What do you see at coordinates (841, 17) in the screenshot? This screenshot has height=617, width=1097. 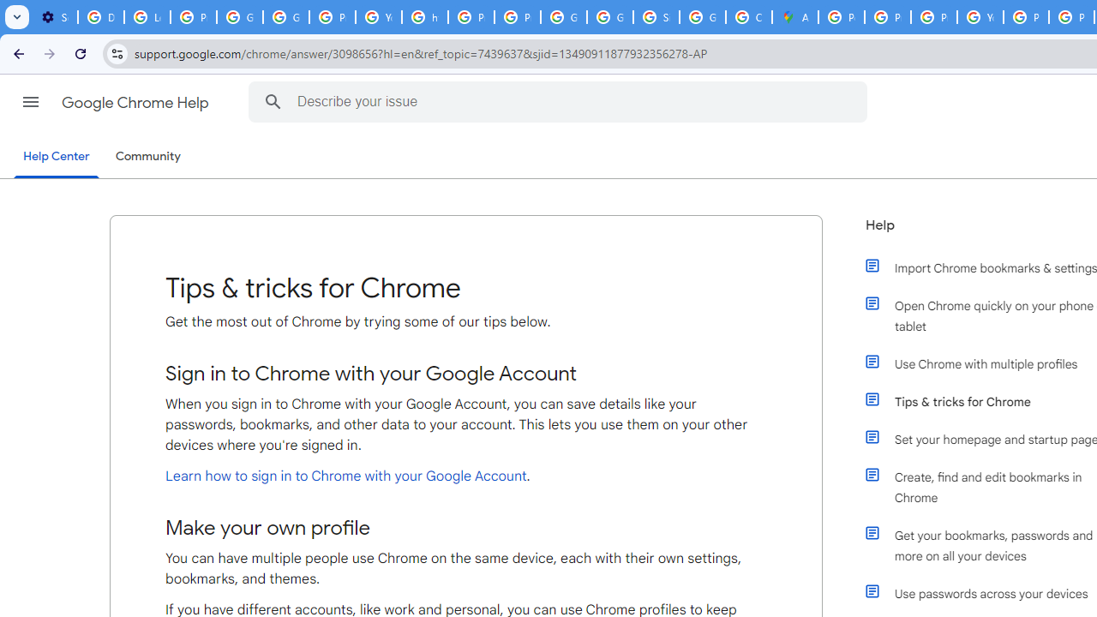 I see `Policy Accountability and Transparency - Transparency Center` at bounding box center [841, 17].